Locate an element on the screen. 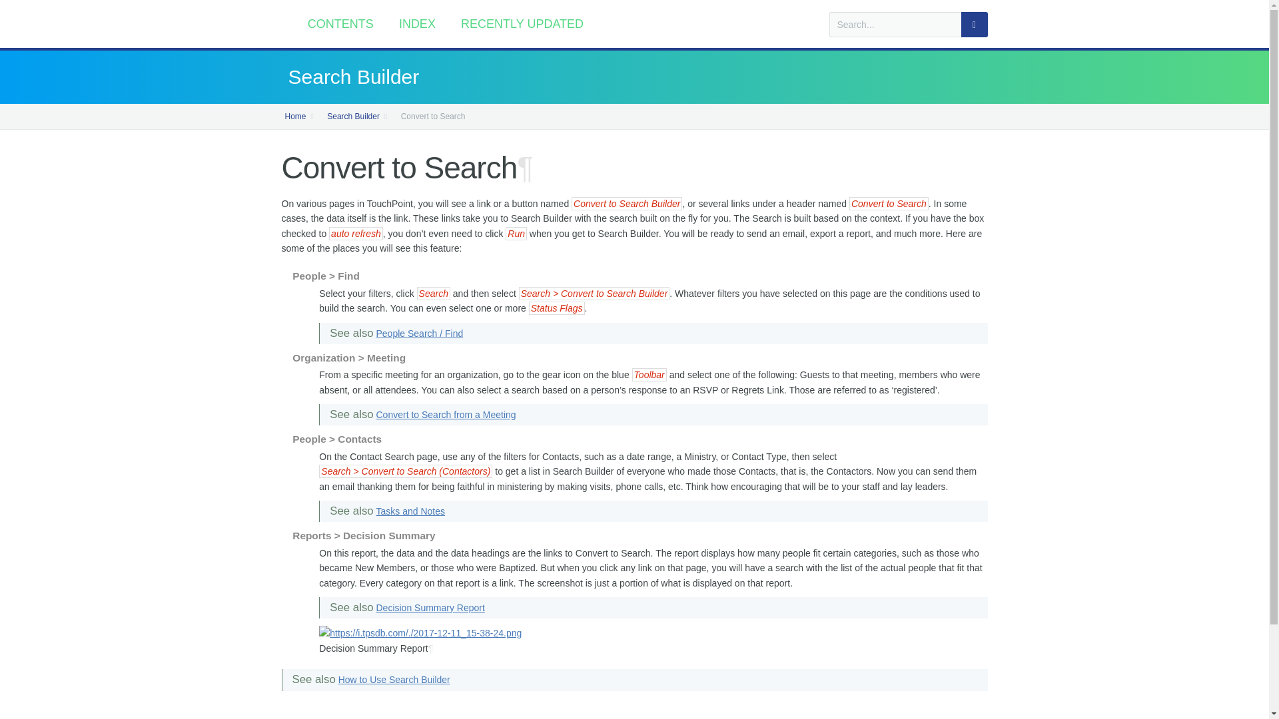  Home is located at coordinates (296, 117).